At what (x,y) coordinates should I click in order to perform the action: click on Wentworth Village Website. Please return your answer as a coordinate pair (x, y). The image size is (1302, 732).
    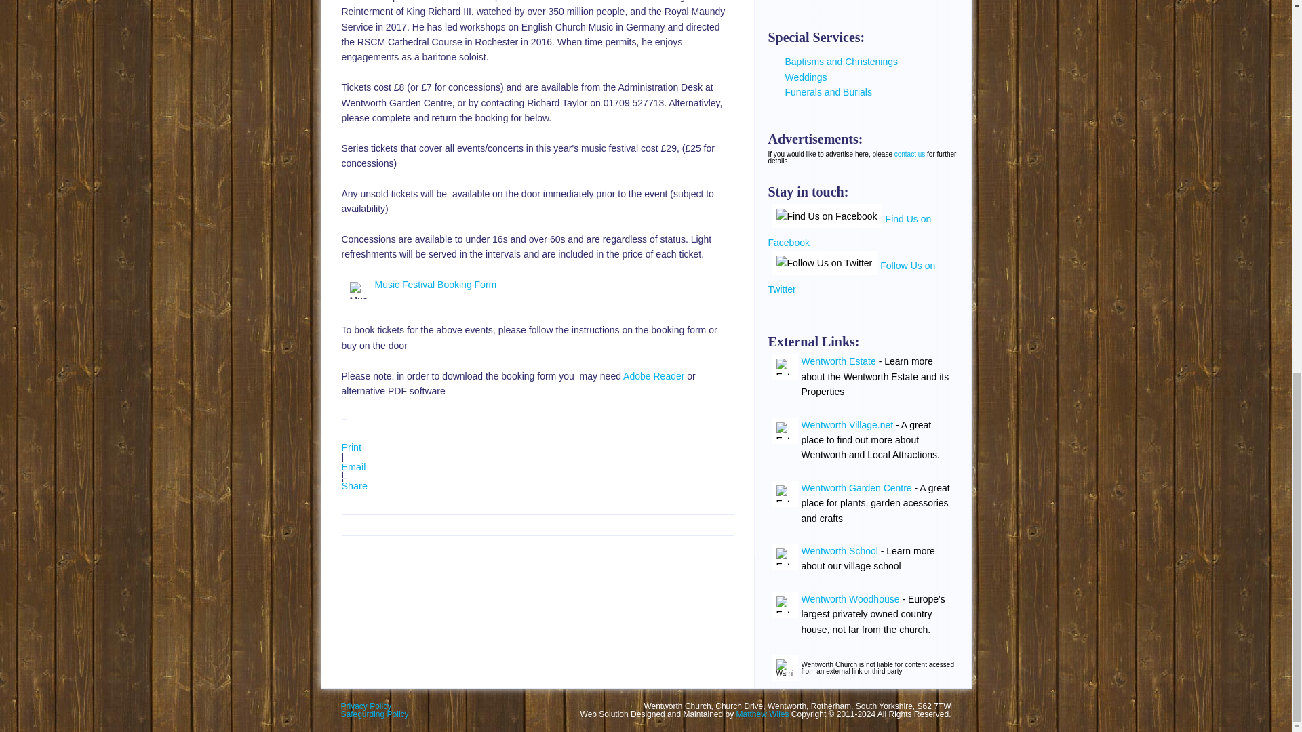
    Looking at the image, I should click on (848, 424).